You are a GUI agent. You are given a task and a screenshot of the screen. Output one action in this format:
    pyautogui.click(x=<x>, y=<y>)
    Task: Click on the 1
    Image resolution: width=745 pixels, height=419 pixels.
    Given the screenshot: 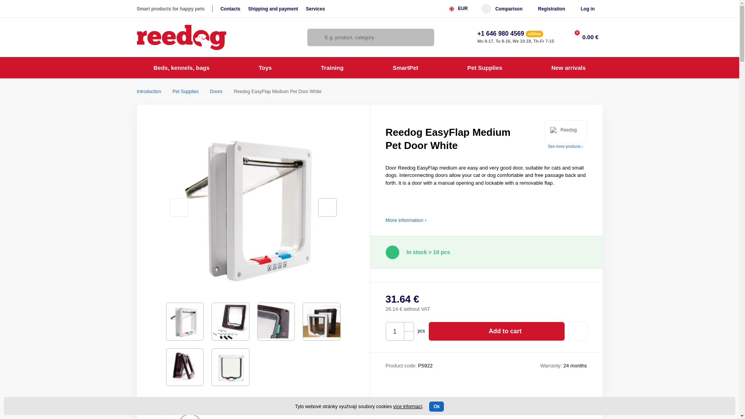 What is the action you would take?
    pyautogui.click(x=395, y=331)
    